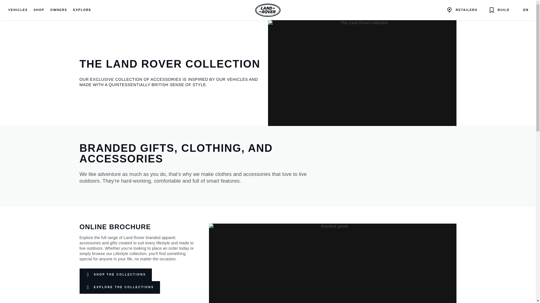 The height and width of the screenshot is (303, 540). I want to click on SHOP THE COLLECTIONS, so click(115, 275).